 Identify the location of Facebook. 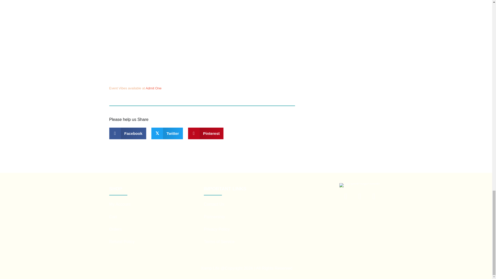
(128, 133).